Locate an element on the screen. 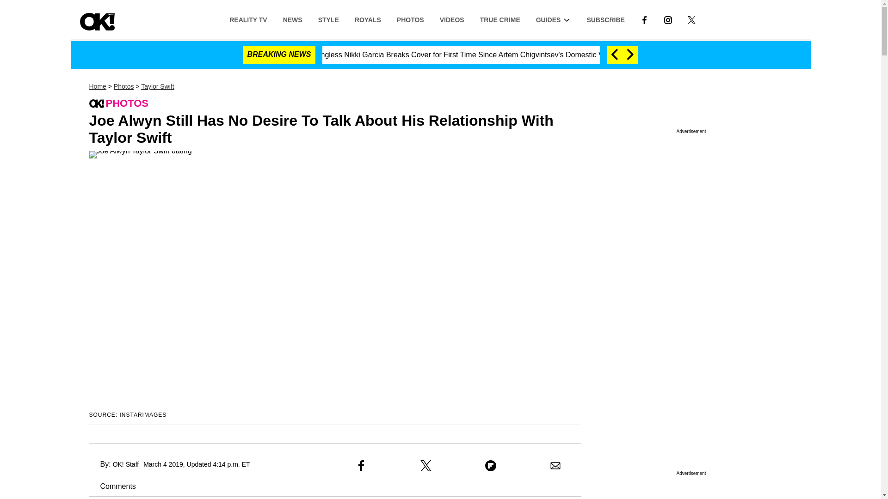 This screenshot has height=499, width=888. LINK TO X is located at coordinates (691, 19).